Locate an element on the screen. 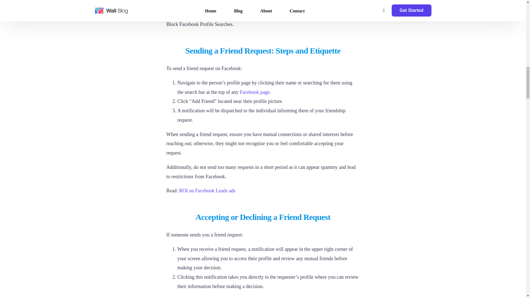 Image resolution: width=530 pixels, height=298 pixels. ROI on Facebook Leads ads is located at coordinates (207, 190).